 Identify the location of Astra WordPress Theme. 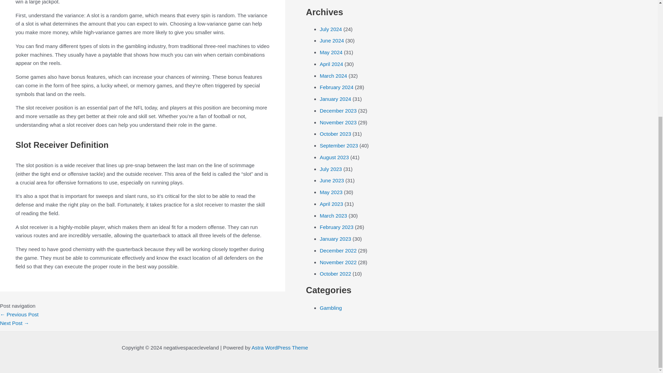
(280, 347).